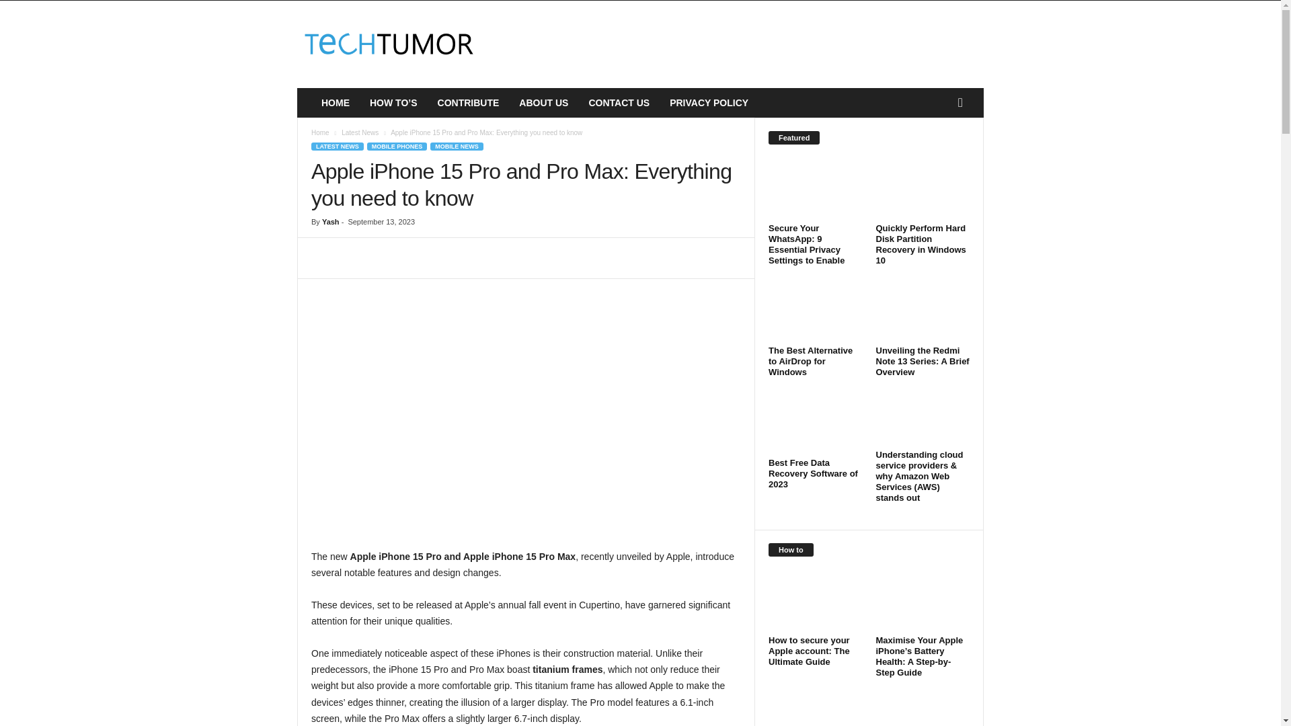 The image size is (1291, 726). What do you see at coordinates (330, 222) in the screenshot?
I see `Yash` at bounding box center [330, 222].